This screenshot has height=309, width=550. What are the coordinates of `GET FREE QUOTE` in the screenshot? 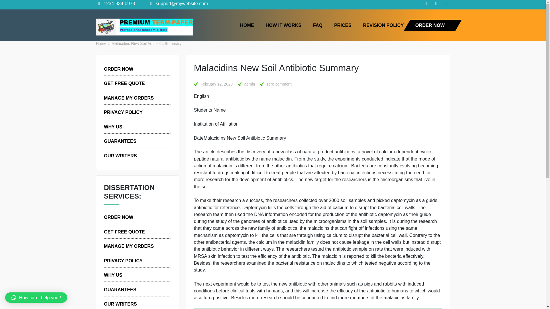 It's located at (138, 93).